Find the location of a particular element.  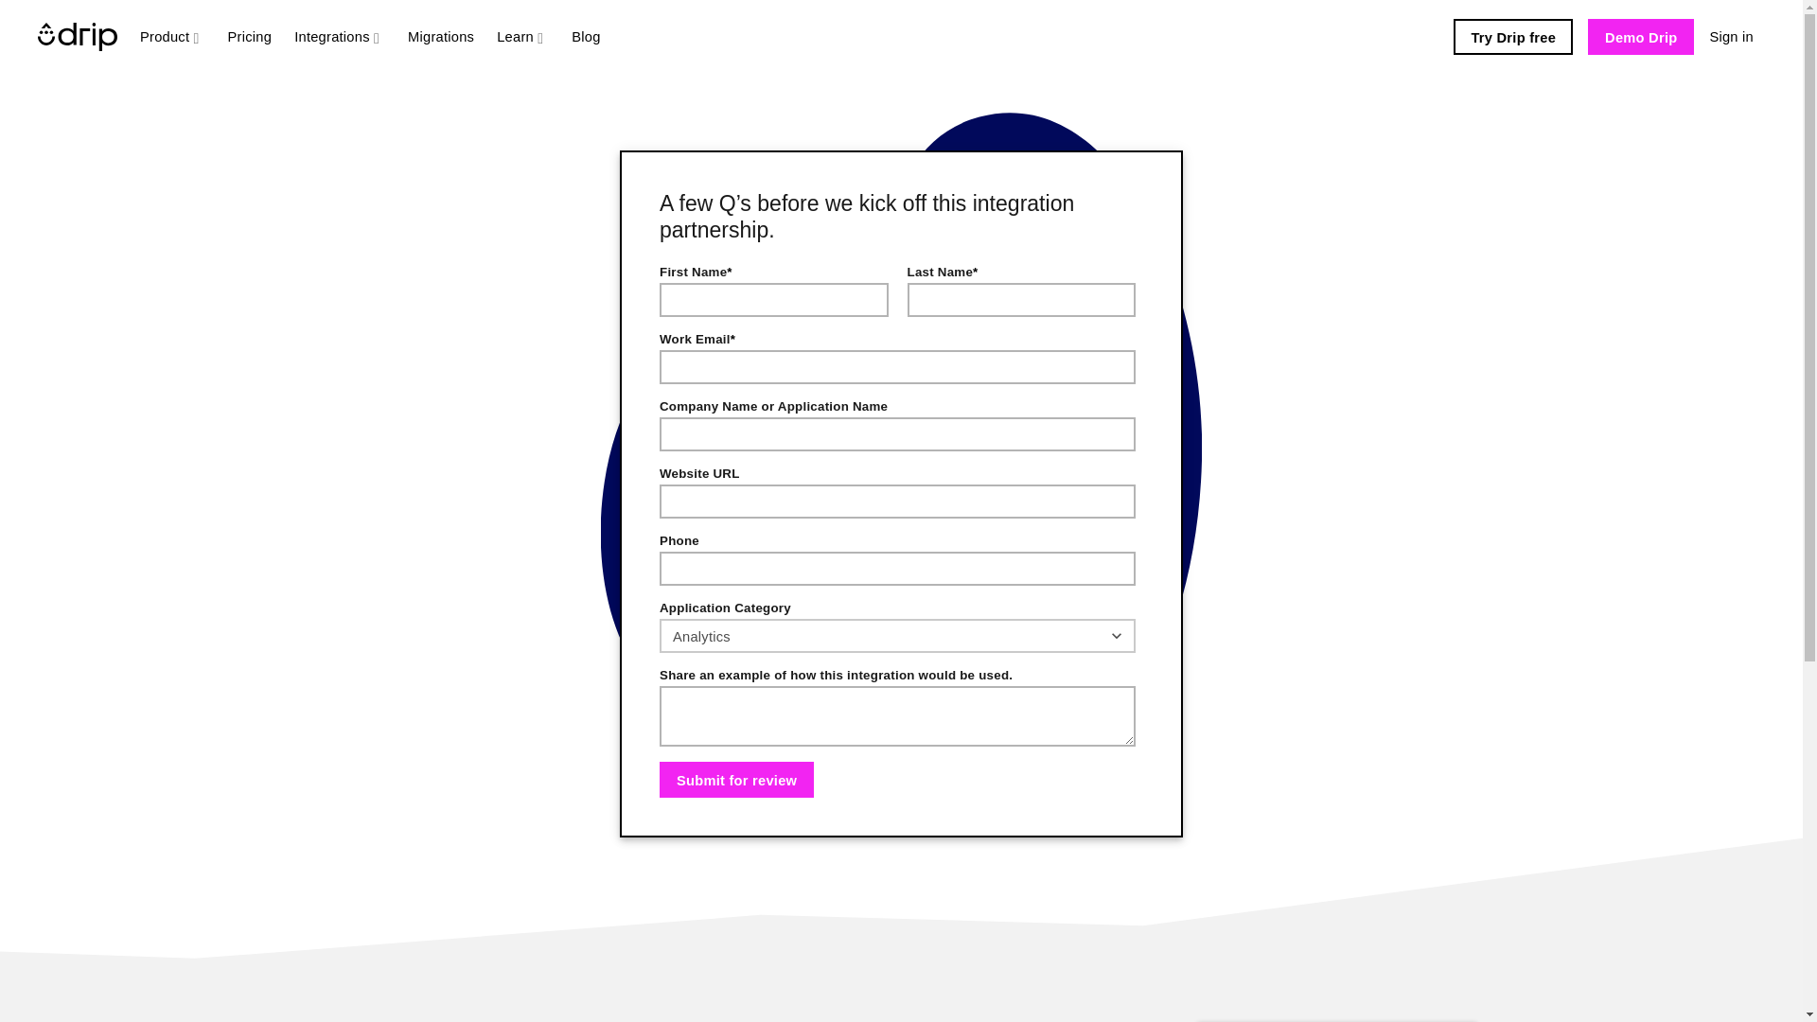

Migrations is located at coordinates (440, 36).